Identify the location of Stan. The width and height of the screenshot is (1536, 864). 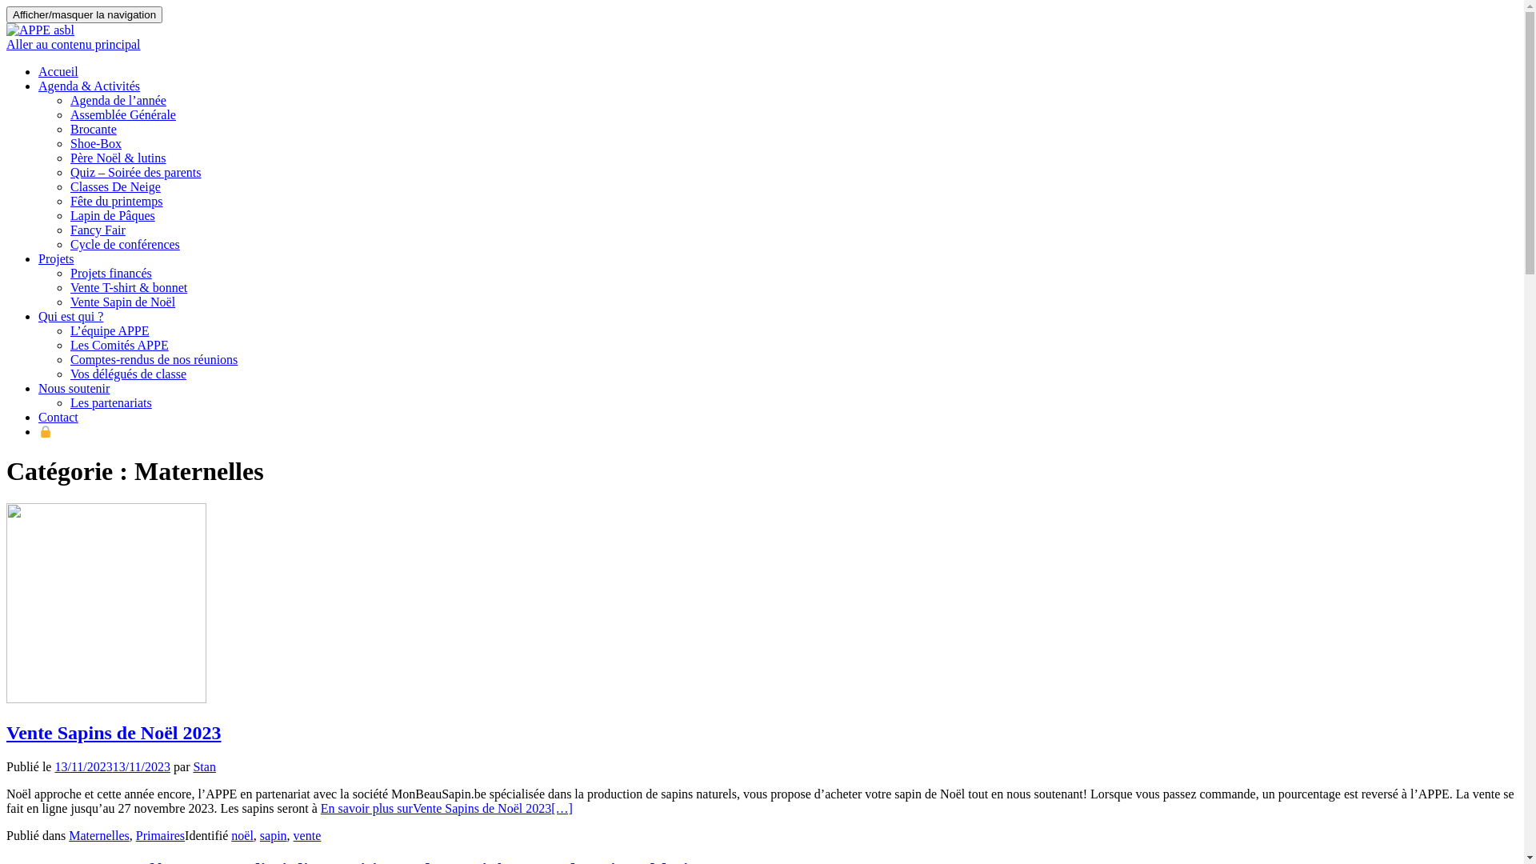
(204, 766).